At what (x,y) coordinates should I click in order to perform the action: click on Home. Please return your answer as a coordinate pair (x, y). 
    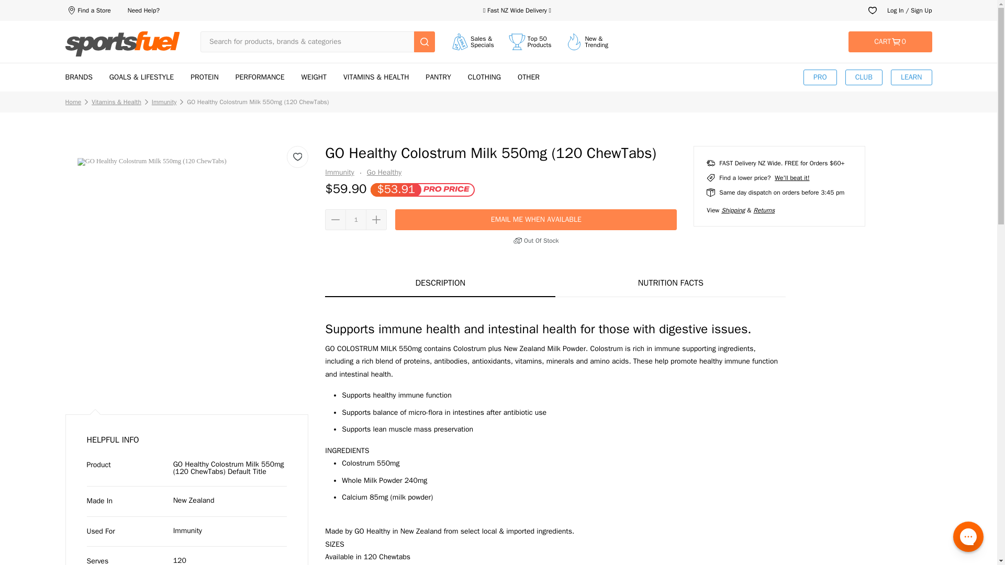
    Looking at the image, I should click on (122, 44).